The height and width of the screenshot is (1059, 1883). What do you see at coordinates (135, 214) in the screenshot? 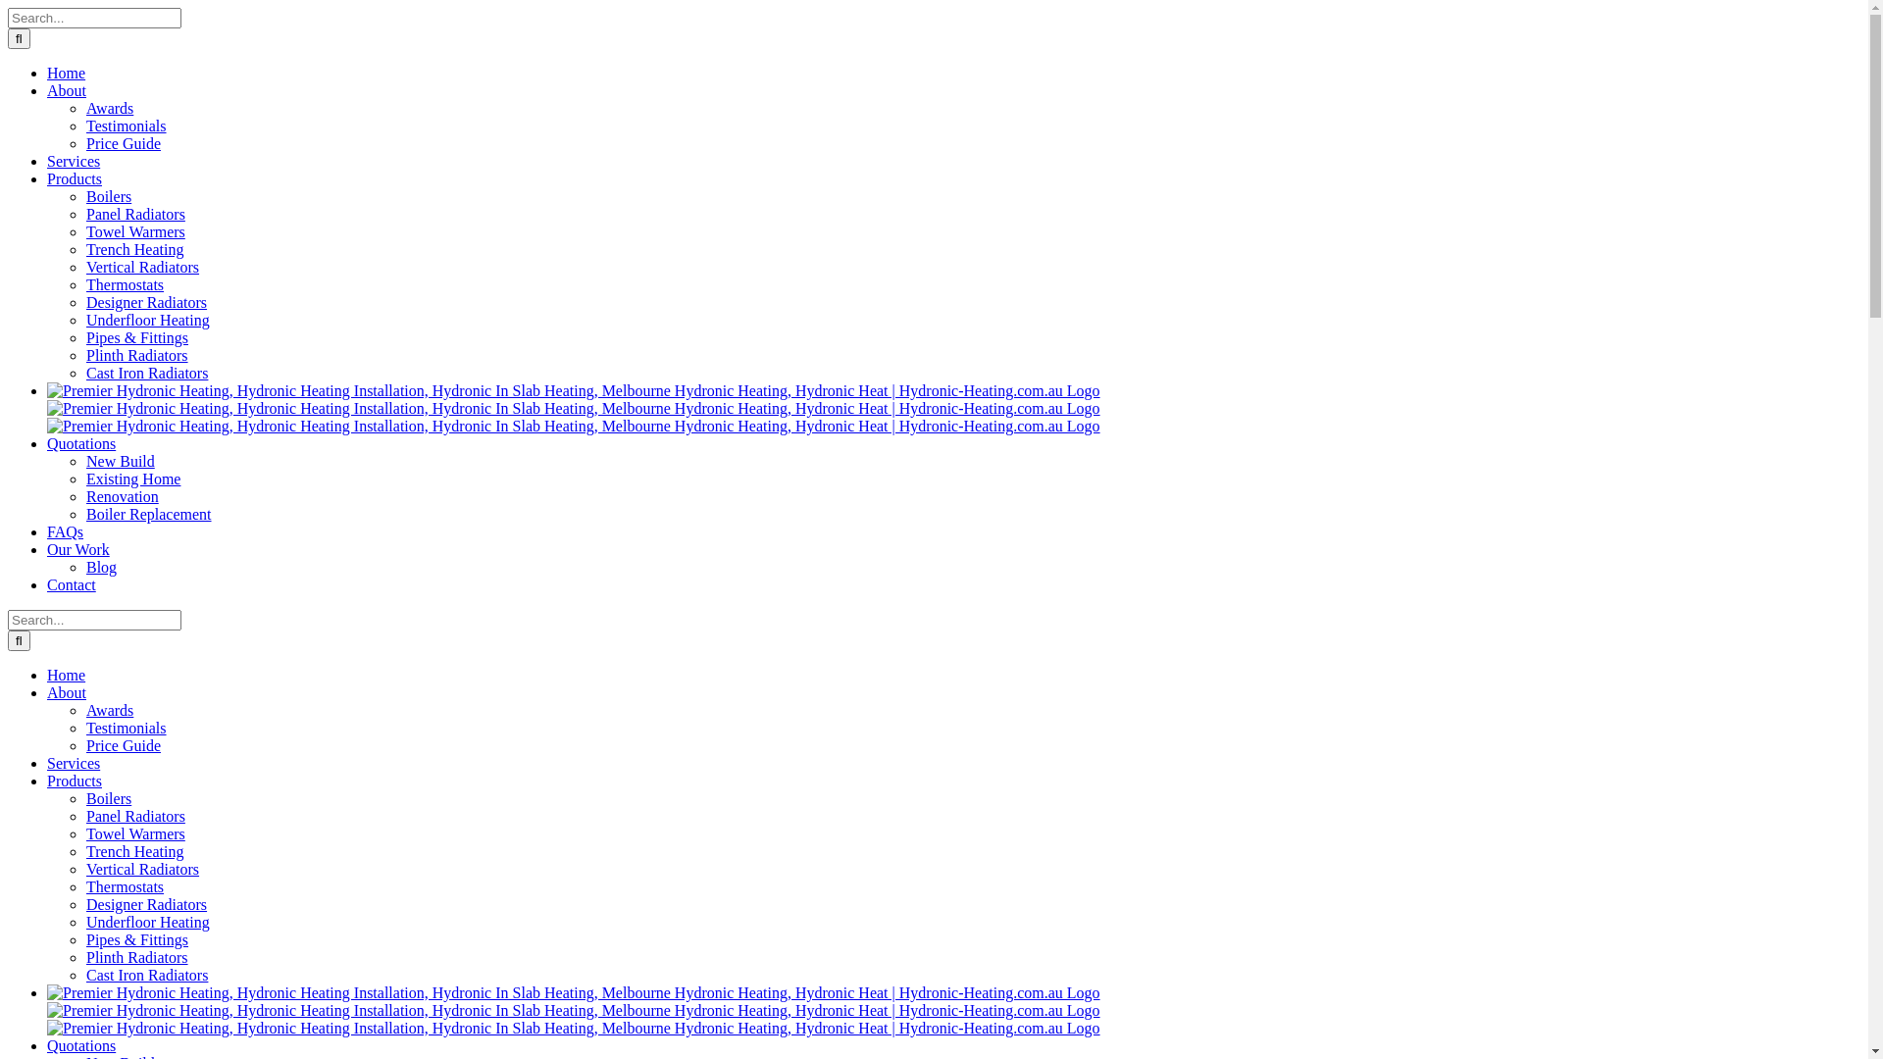
I see `Panel Radiators` at bounding box center [135, 214].